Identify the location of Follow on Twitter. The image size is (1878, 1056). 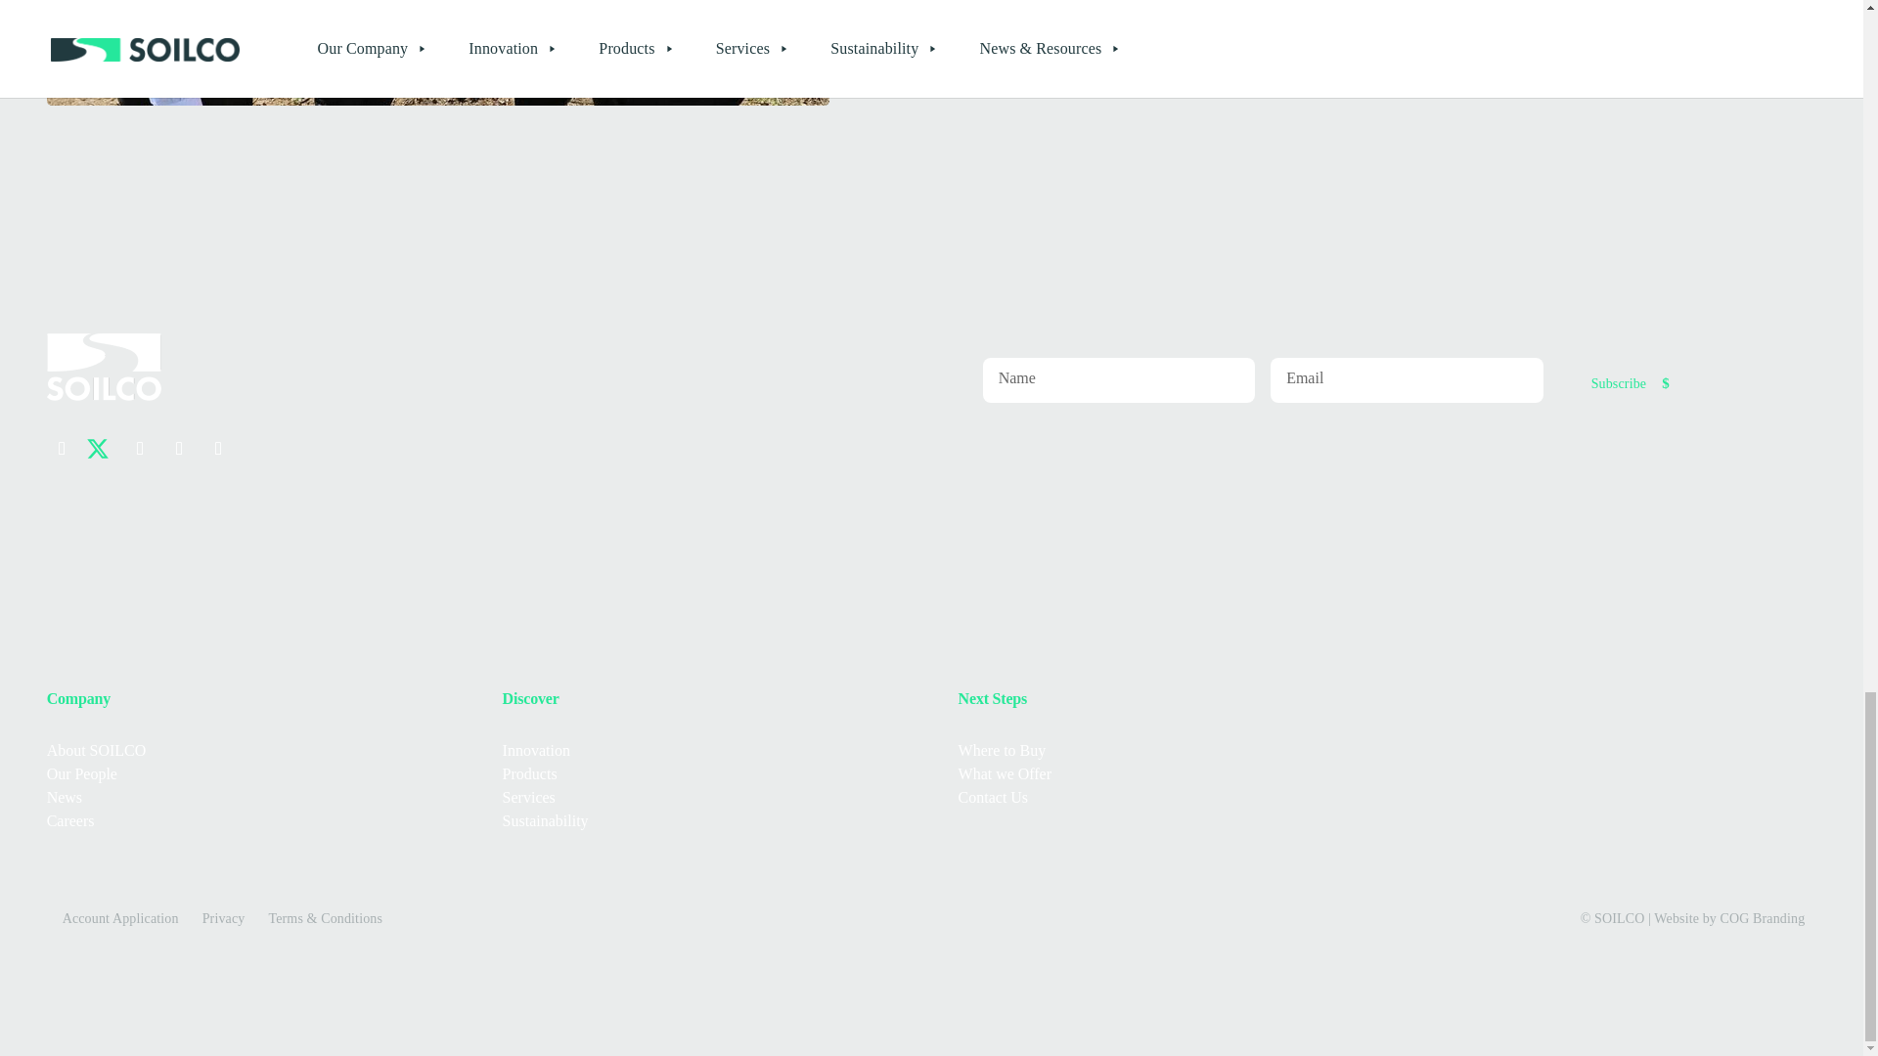
(102, 448).